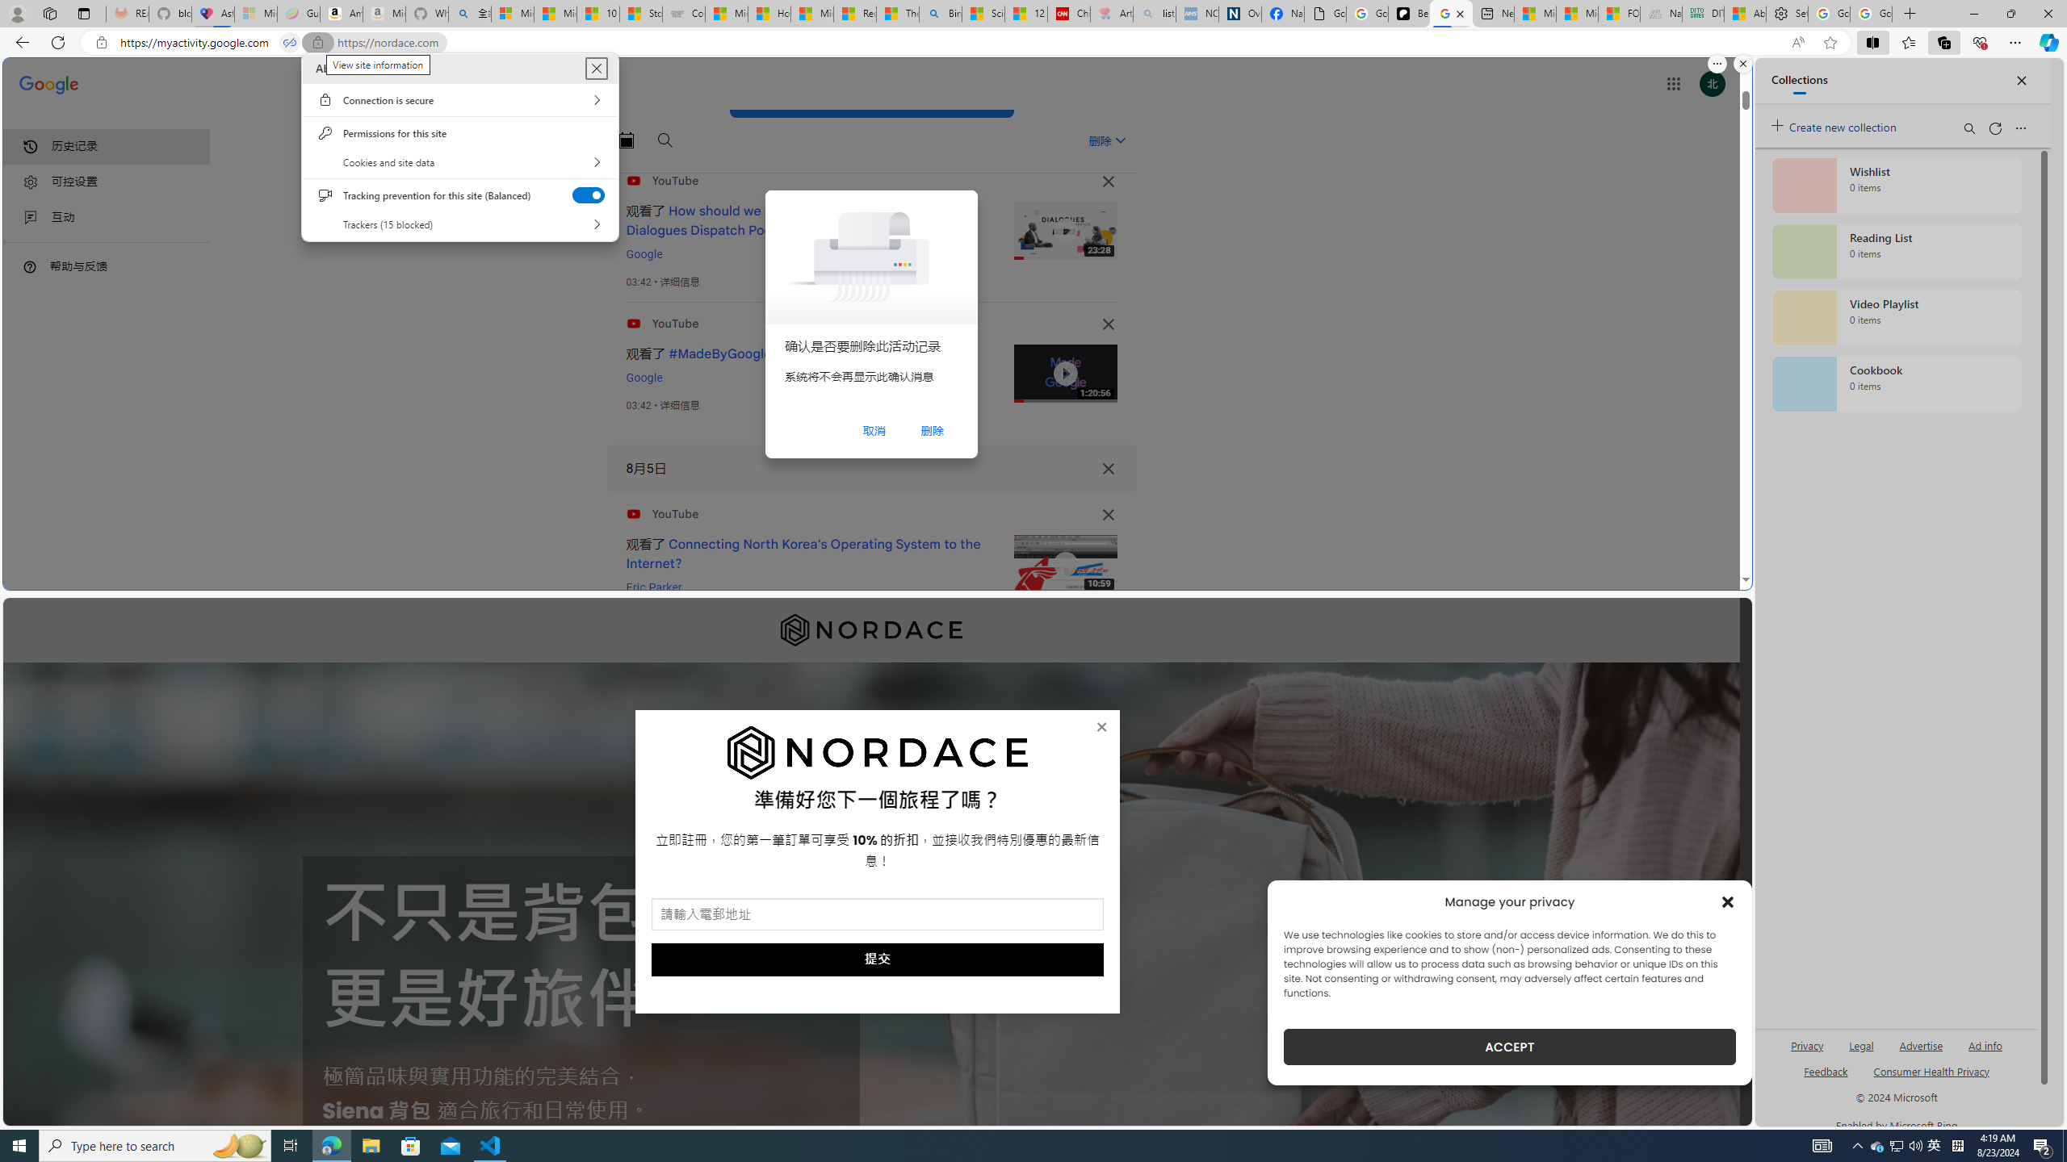 The height and width of the screenshot is (1162, 2067). I want to click on Class: i2GIId, so click(31, 218).